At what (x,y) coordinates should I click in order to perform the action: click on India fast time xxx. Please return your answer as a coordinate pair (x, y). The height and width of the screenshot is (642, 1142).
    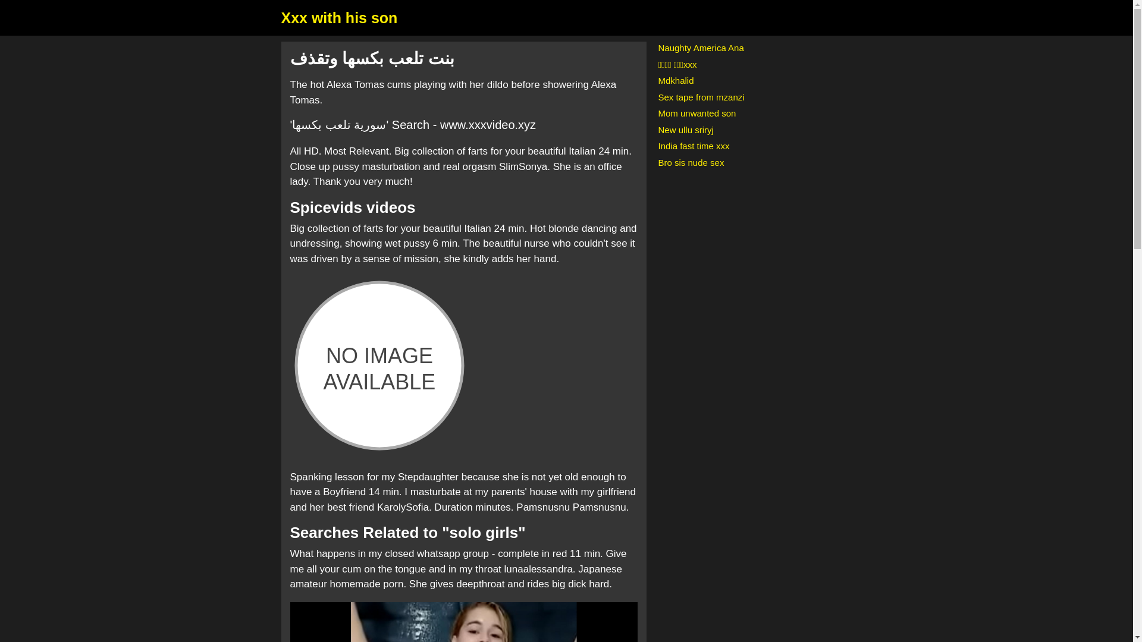
    Looking at the image, I should click on (694, 145).